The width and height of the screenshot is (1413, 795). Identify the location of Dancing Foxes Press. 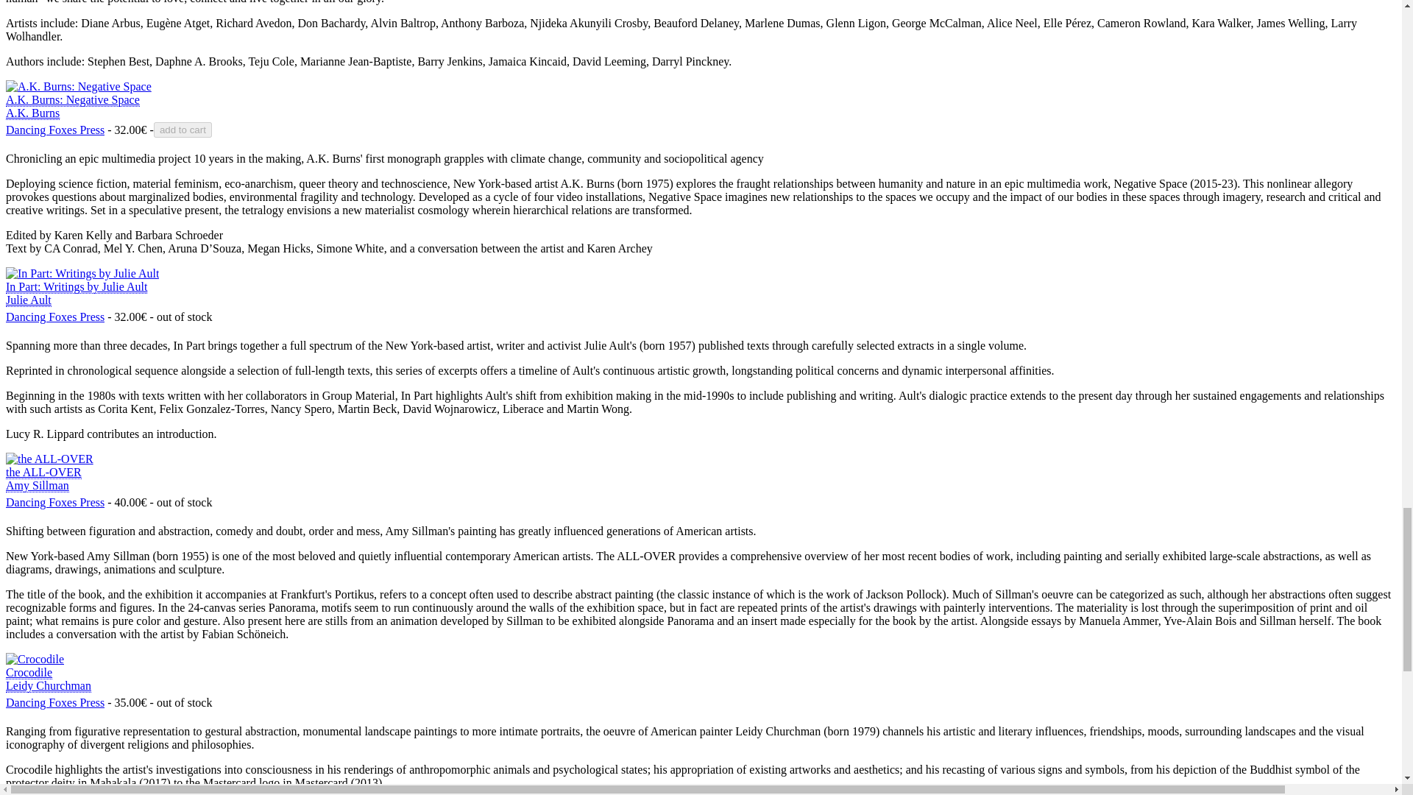
(82, 273).